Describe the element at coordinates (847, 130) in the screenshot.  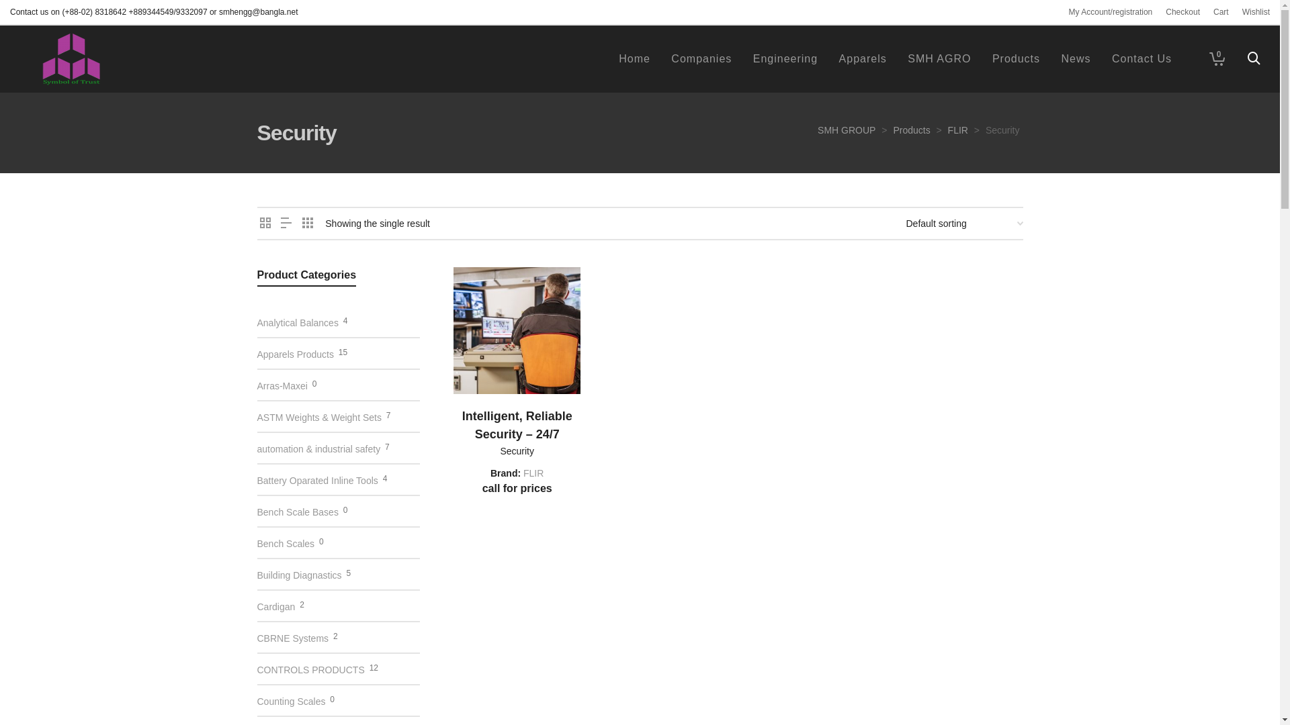
I see `SMH GROUP` at that location.